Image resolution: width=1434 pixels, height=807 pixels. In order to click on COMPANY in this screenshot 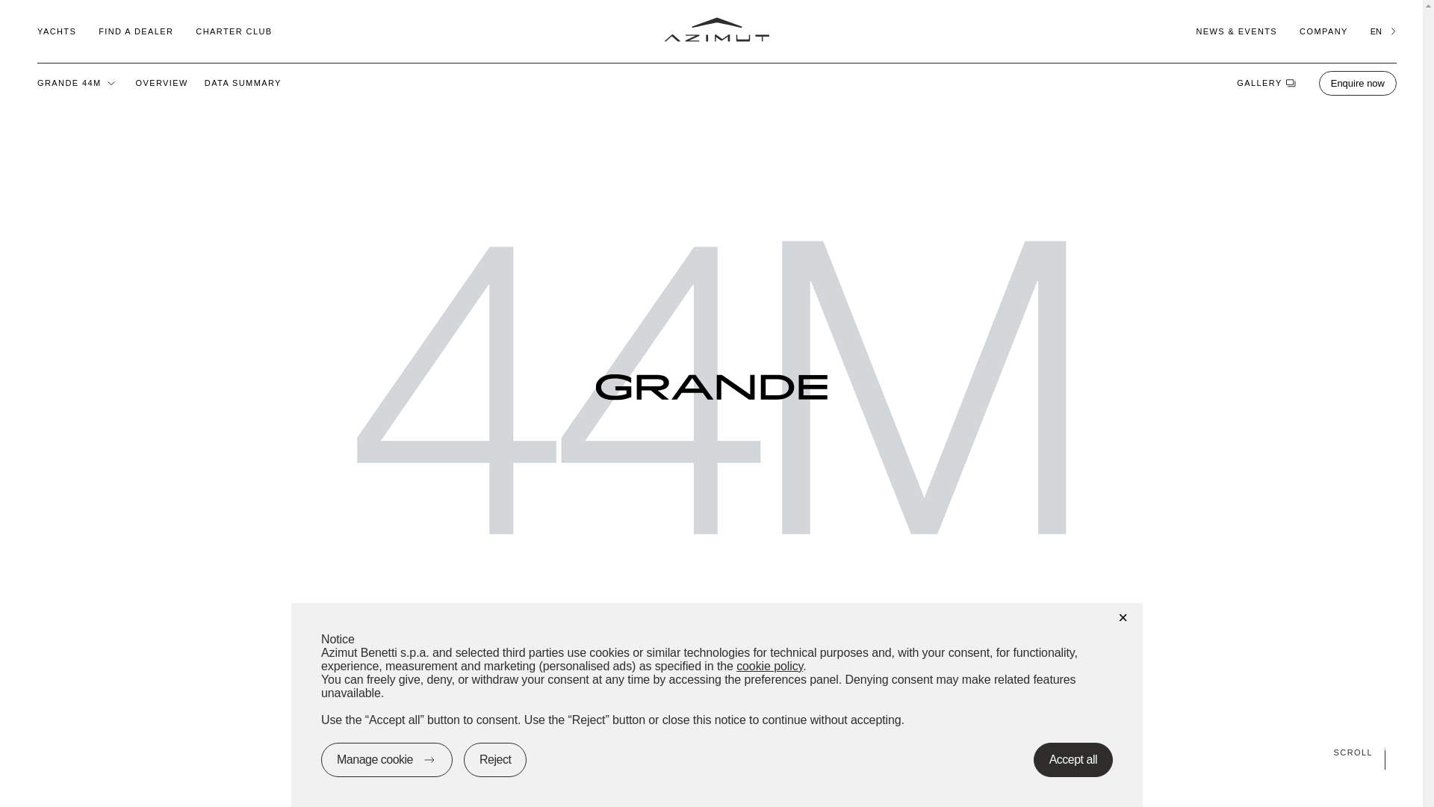, I will do `click(1323, 31)`.